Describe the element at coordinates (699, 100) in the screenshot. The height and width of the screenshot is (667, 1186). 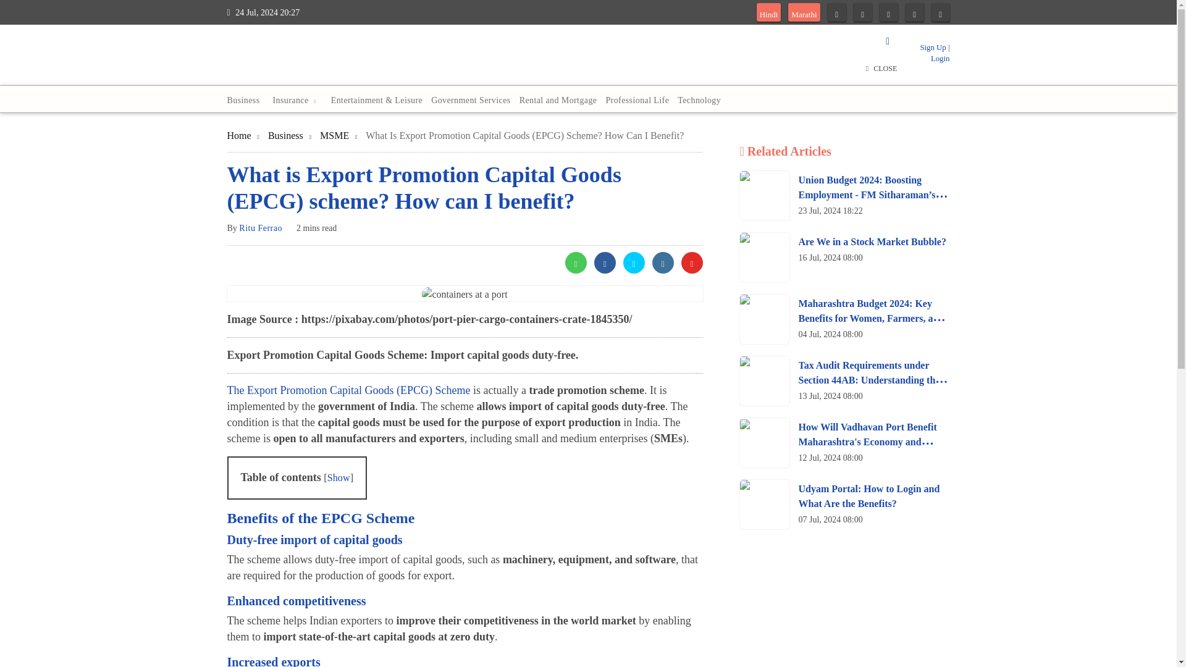
I see `Technology` at that location.